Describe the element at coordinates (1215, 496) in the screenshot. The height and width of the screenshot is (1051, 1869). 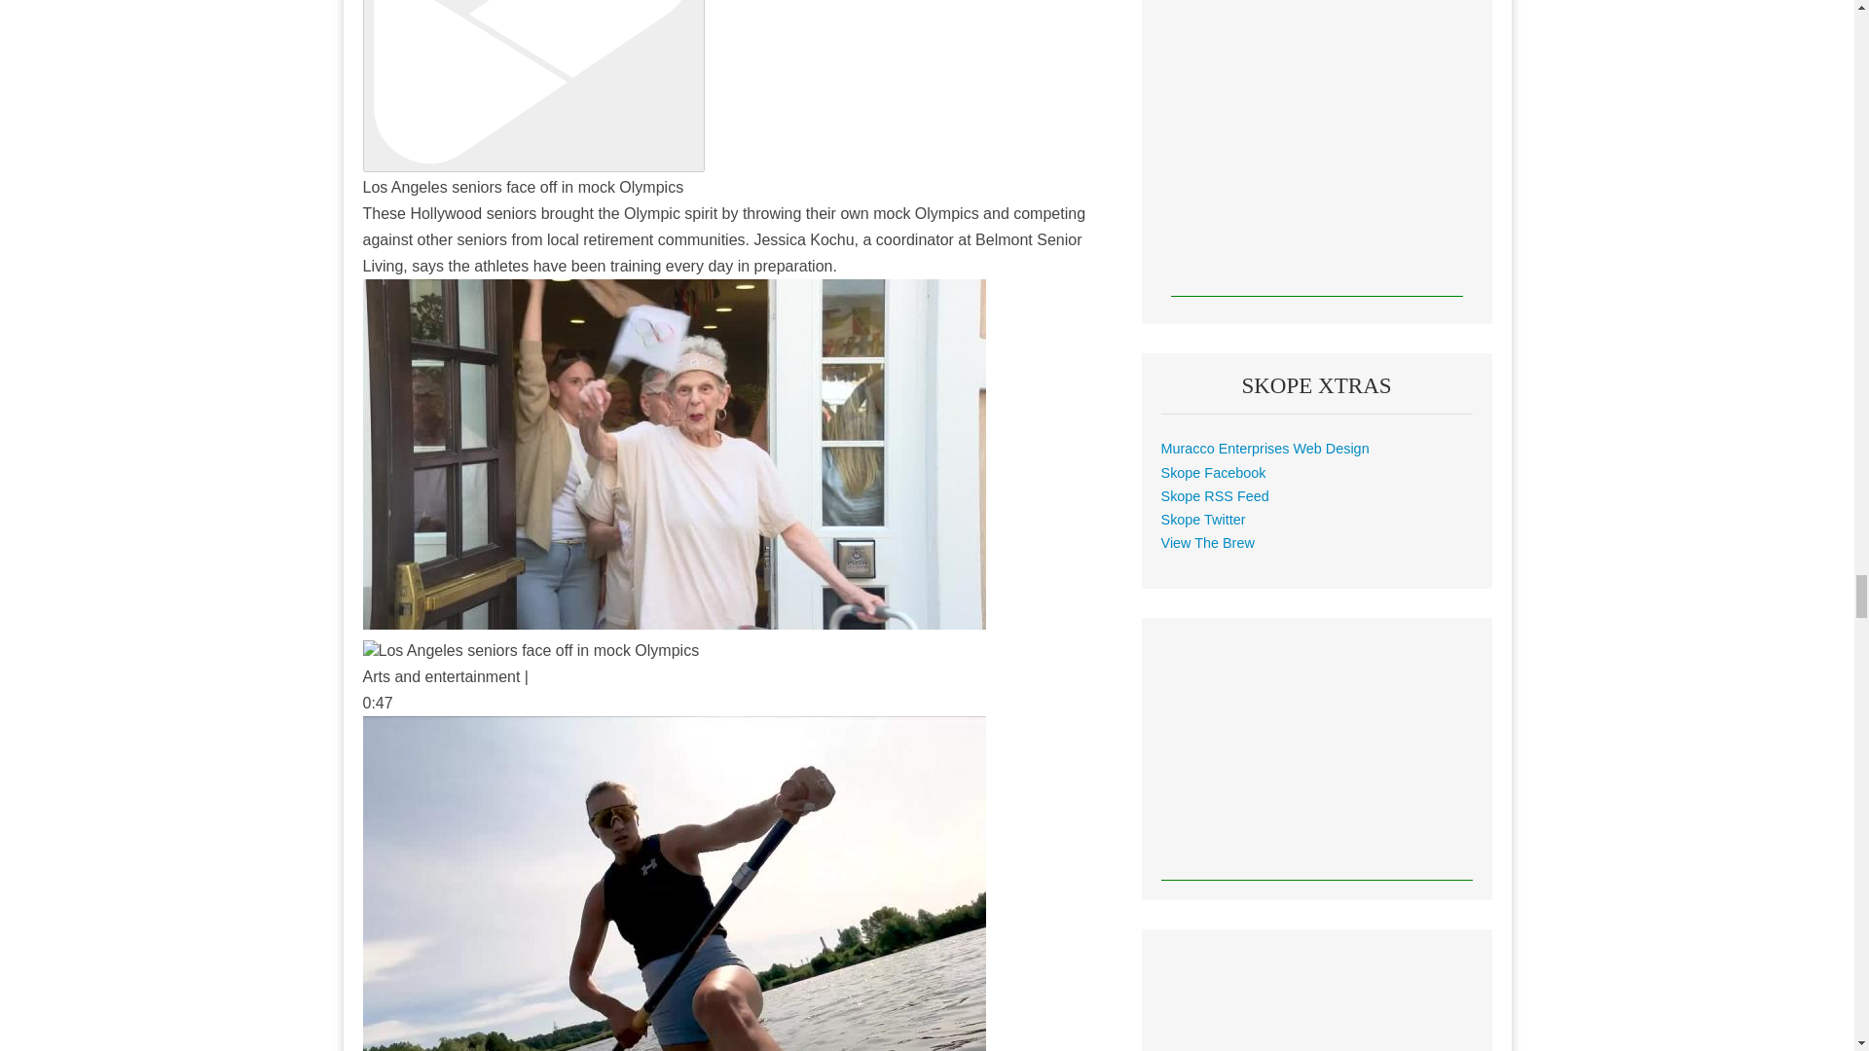
I see `Skopemag.com RSS Feed` at that location.